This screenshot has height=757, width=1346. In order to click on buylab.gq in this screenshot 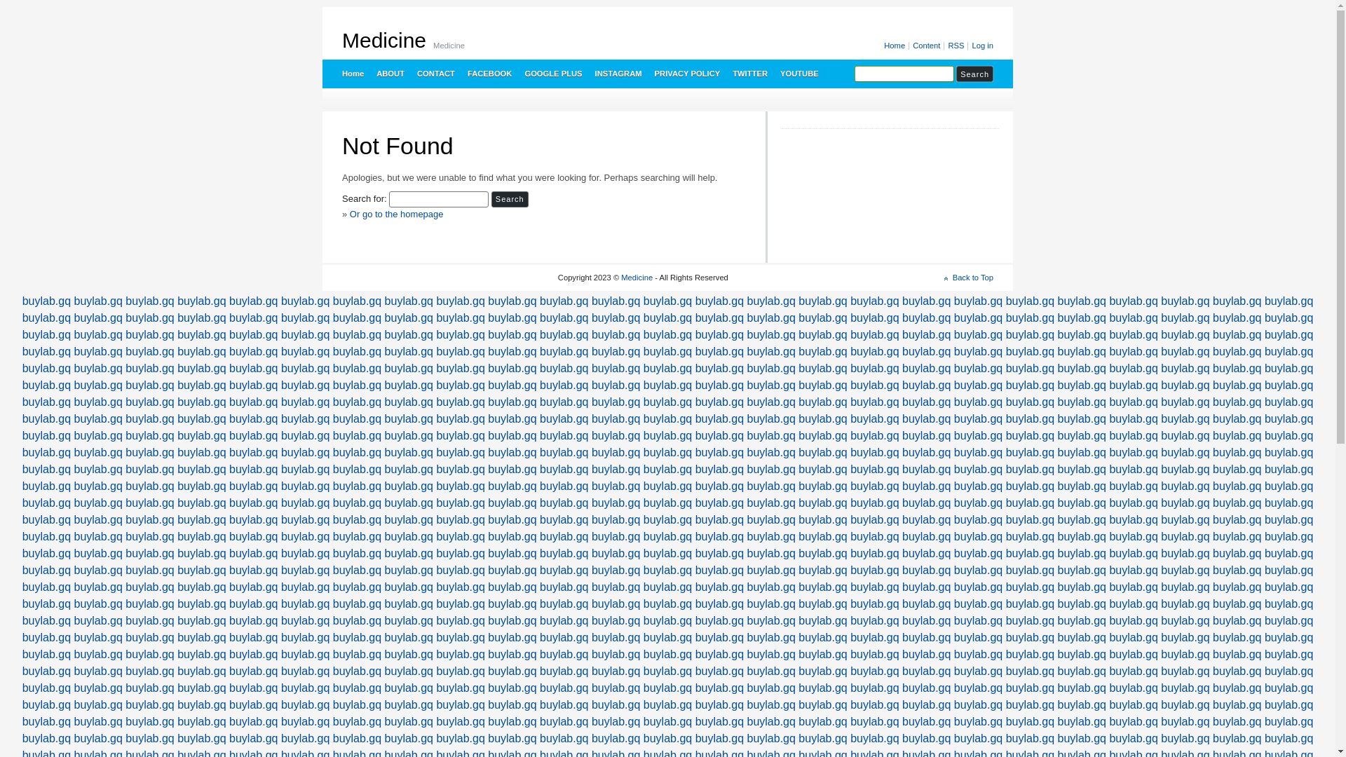, I will do `click(46, 739)`.